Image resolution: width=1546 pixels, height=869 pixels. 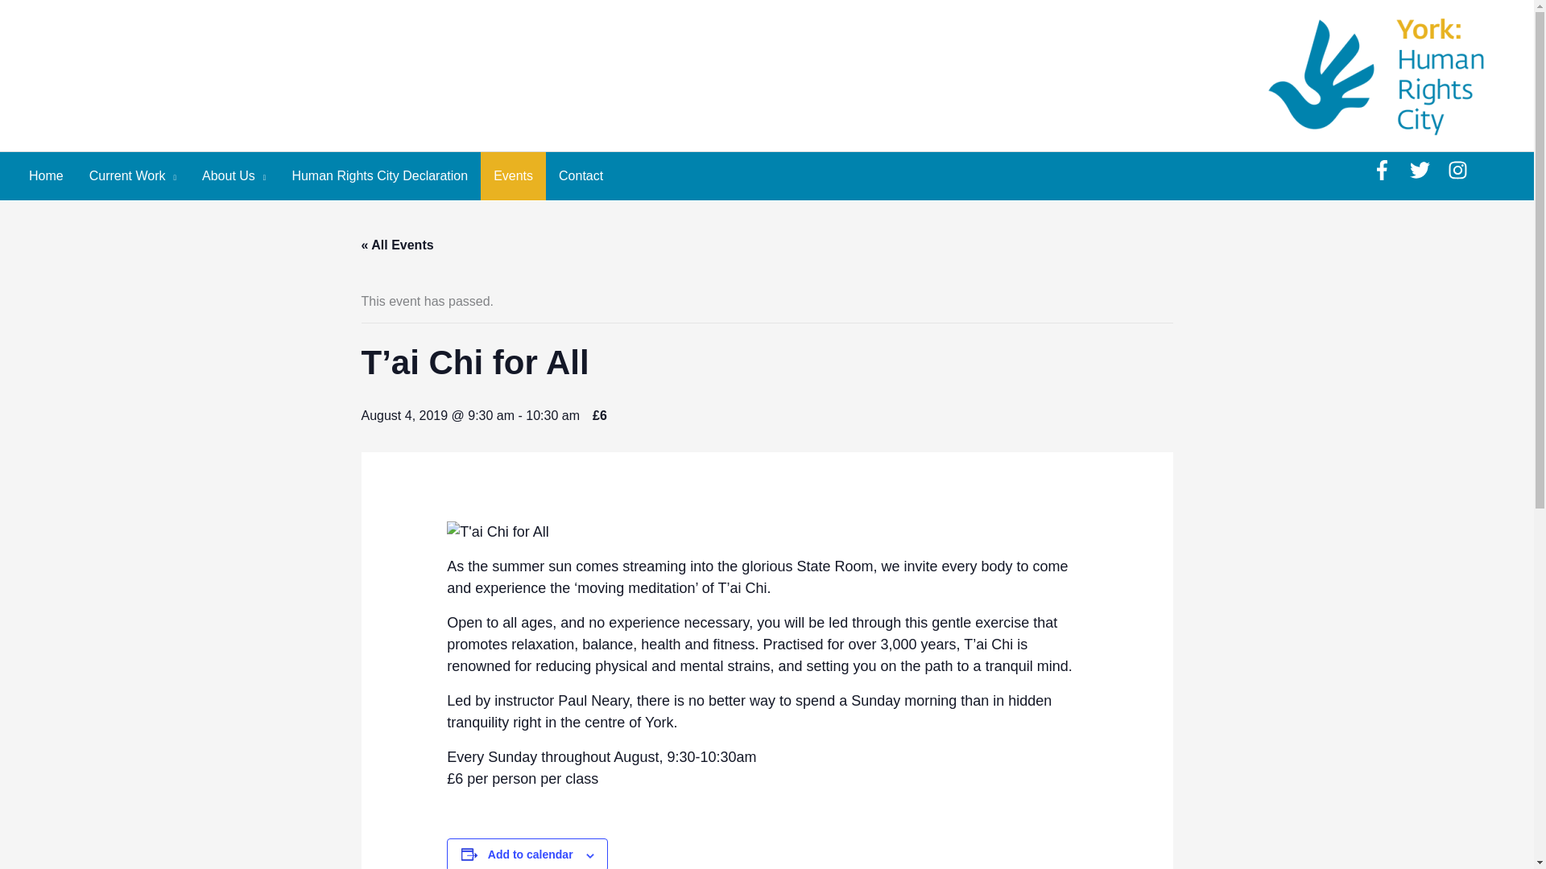 What do you see at coordinates (132, 176) in the screenshot?
I see `Current Work` at bounding box center [132, 176].